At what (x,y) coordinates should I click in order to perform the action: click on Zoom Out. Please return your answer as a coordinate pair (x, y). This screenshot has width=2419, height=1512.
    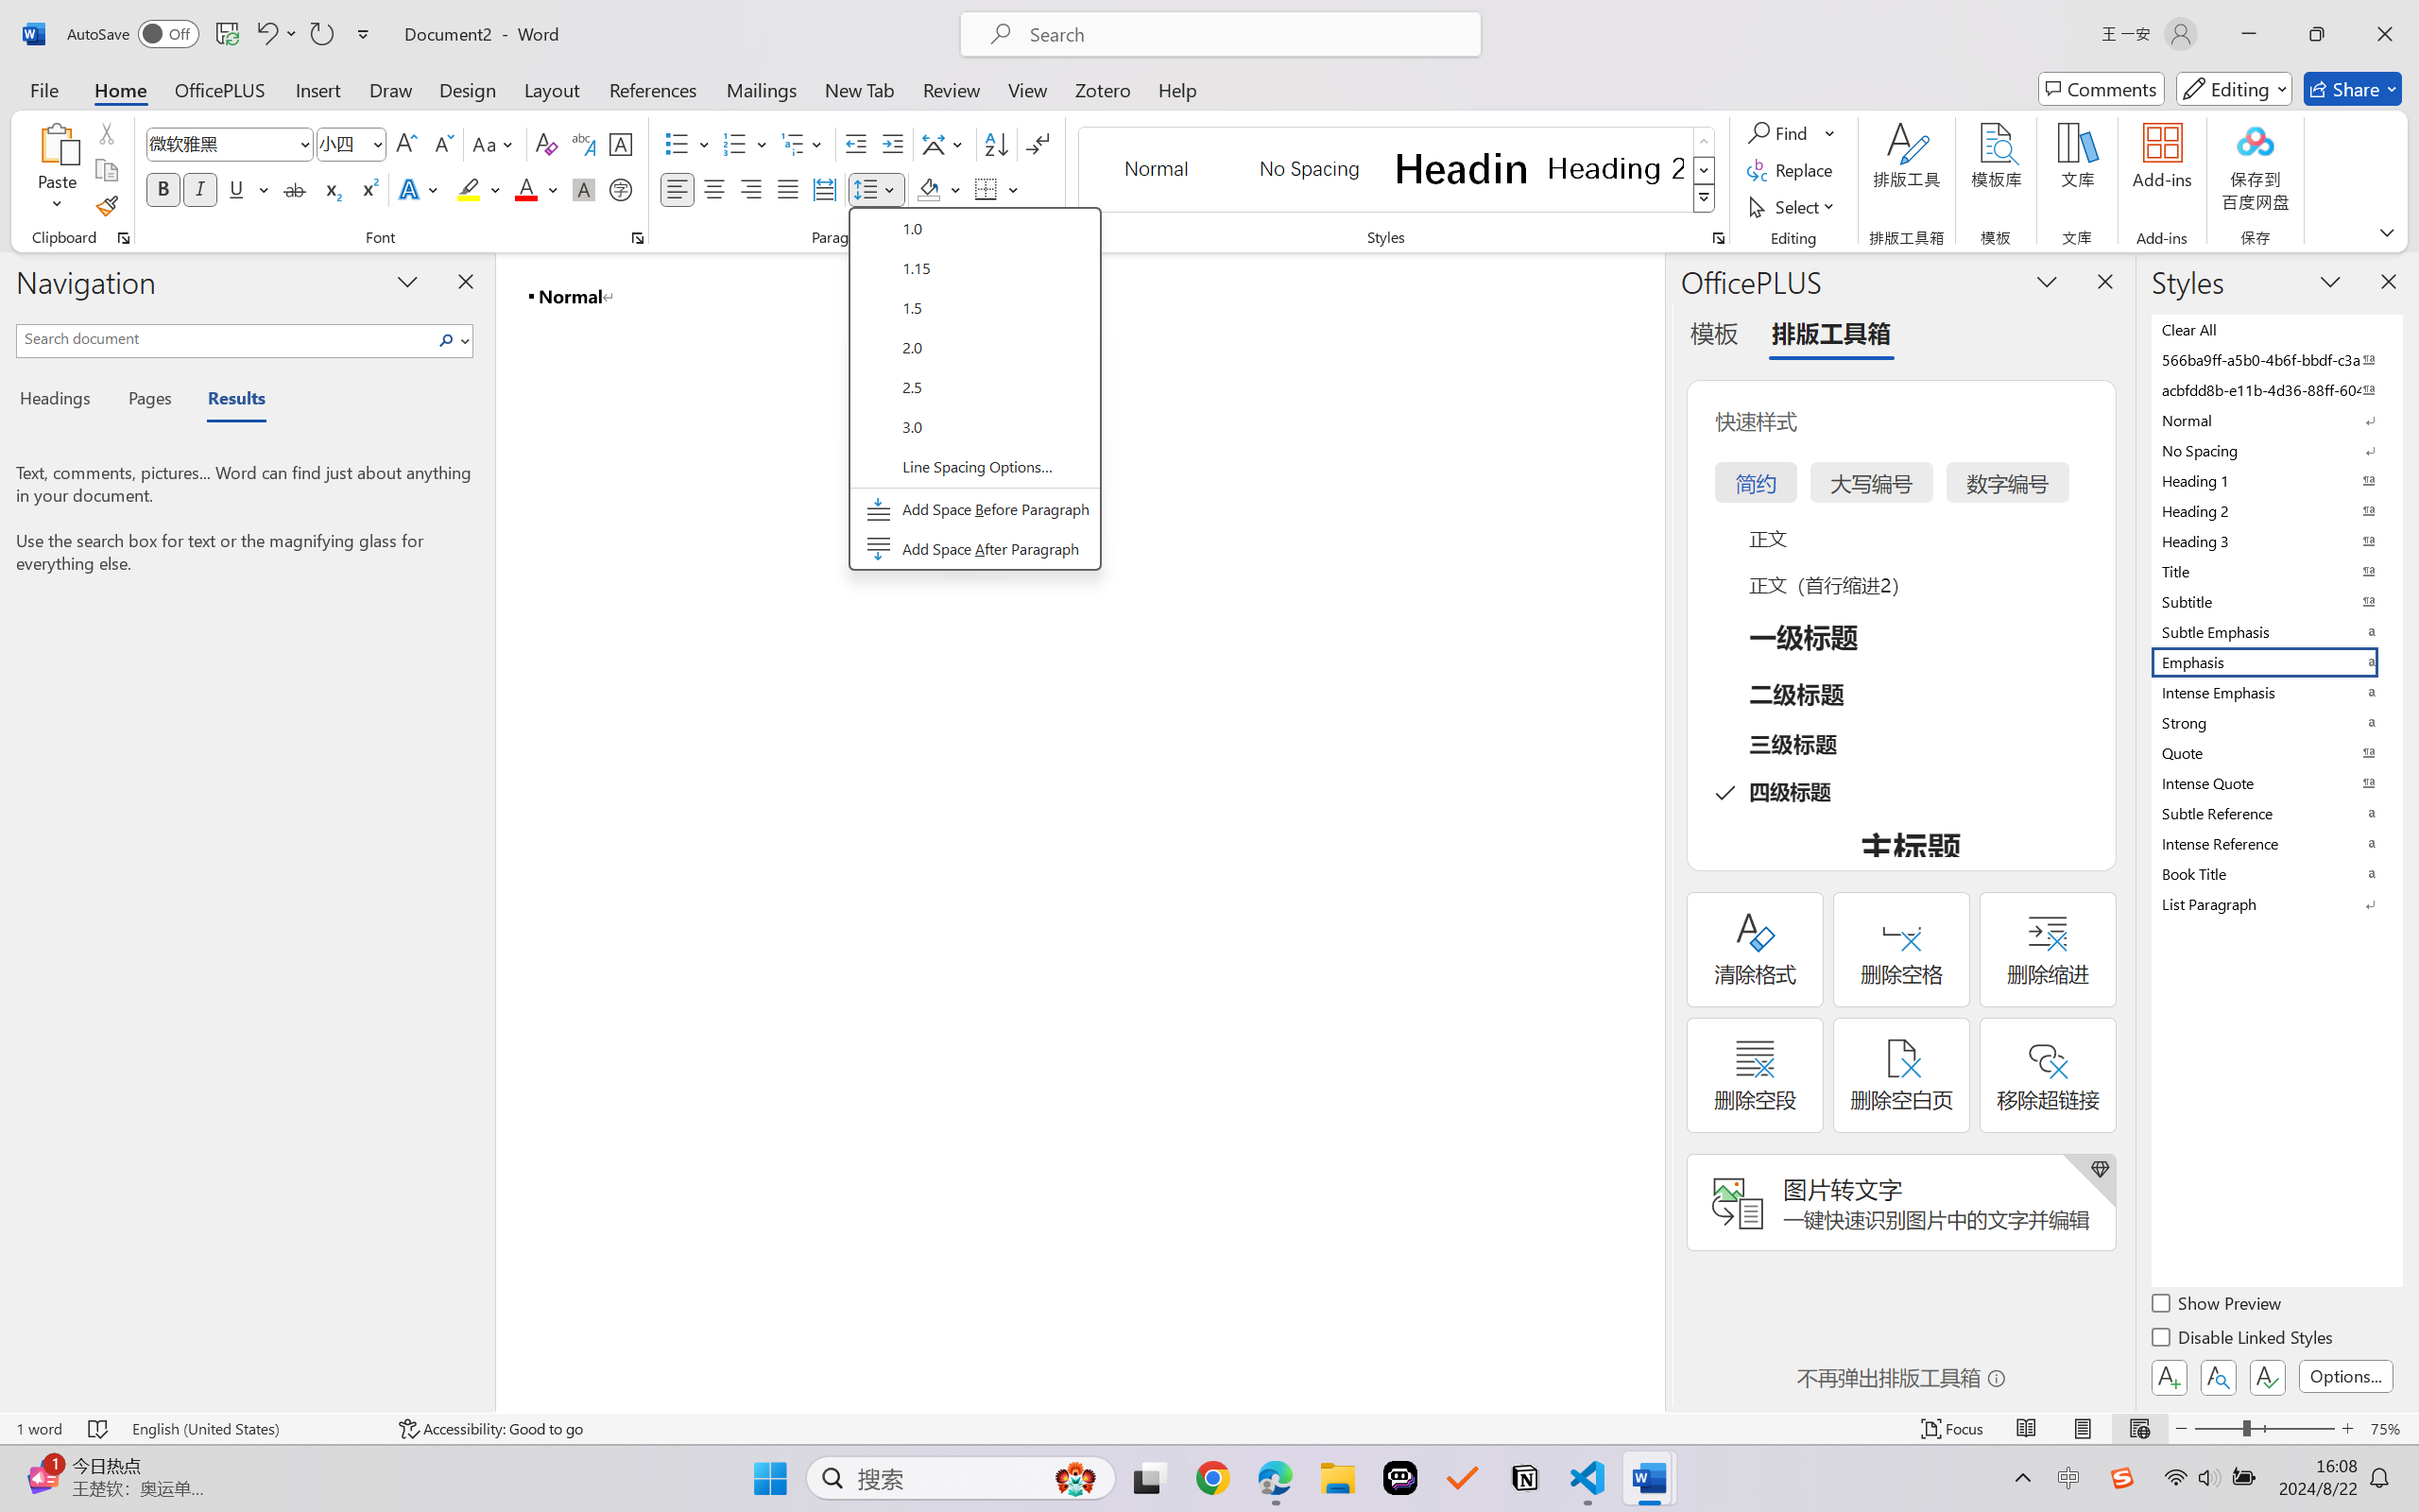
    Looking at the image, I should click on (2218, 1429).